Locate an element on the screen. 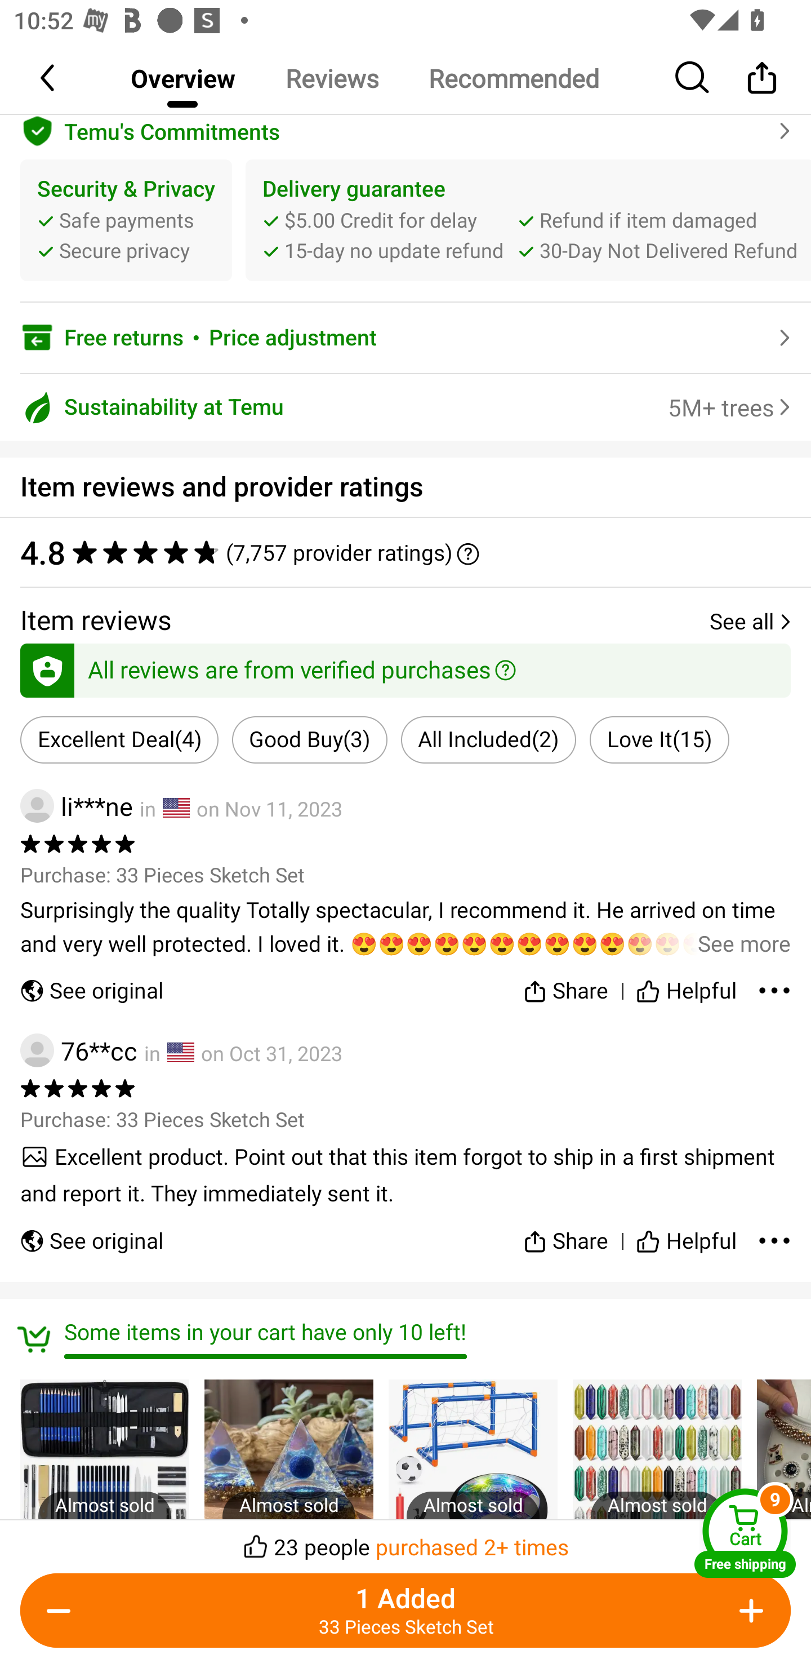  Overview is located at coordinates (182, 78).